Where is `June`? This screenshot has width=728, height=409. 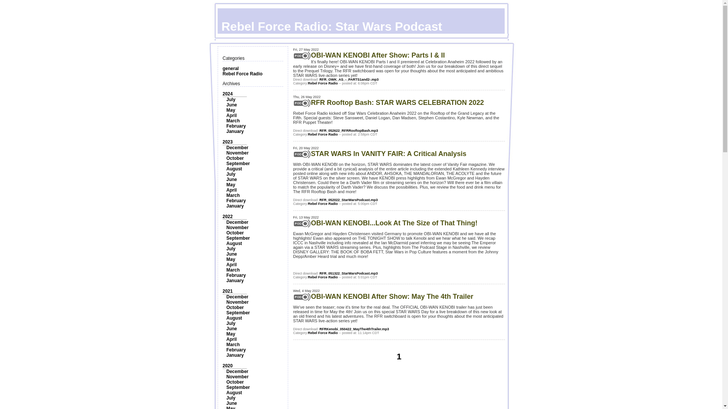
June is located at coordinates (232, 179).